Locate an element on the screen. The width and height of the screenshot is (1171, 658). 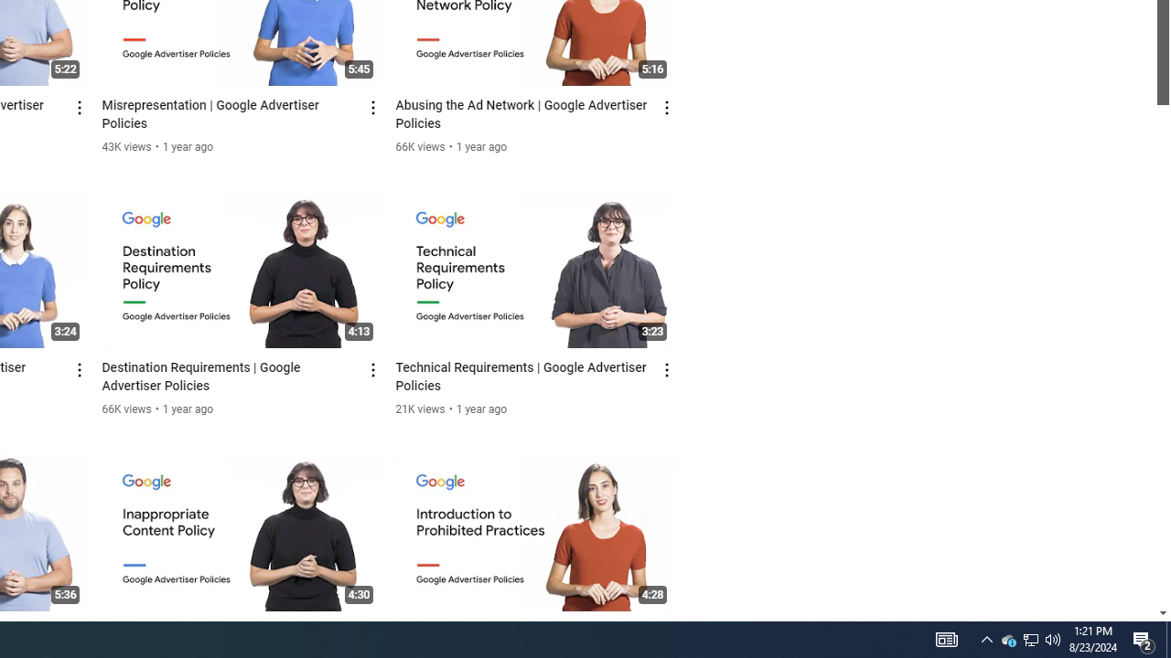
Action menu is located at coordinates (668, 632).